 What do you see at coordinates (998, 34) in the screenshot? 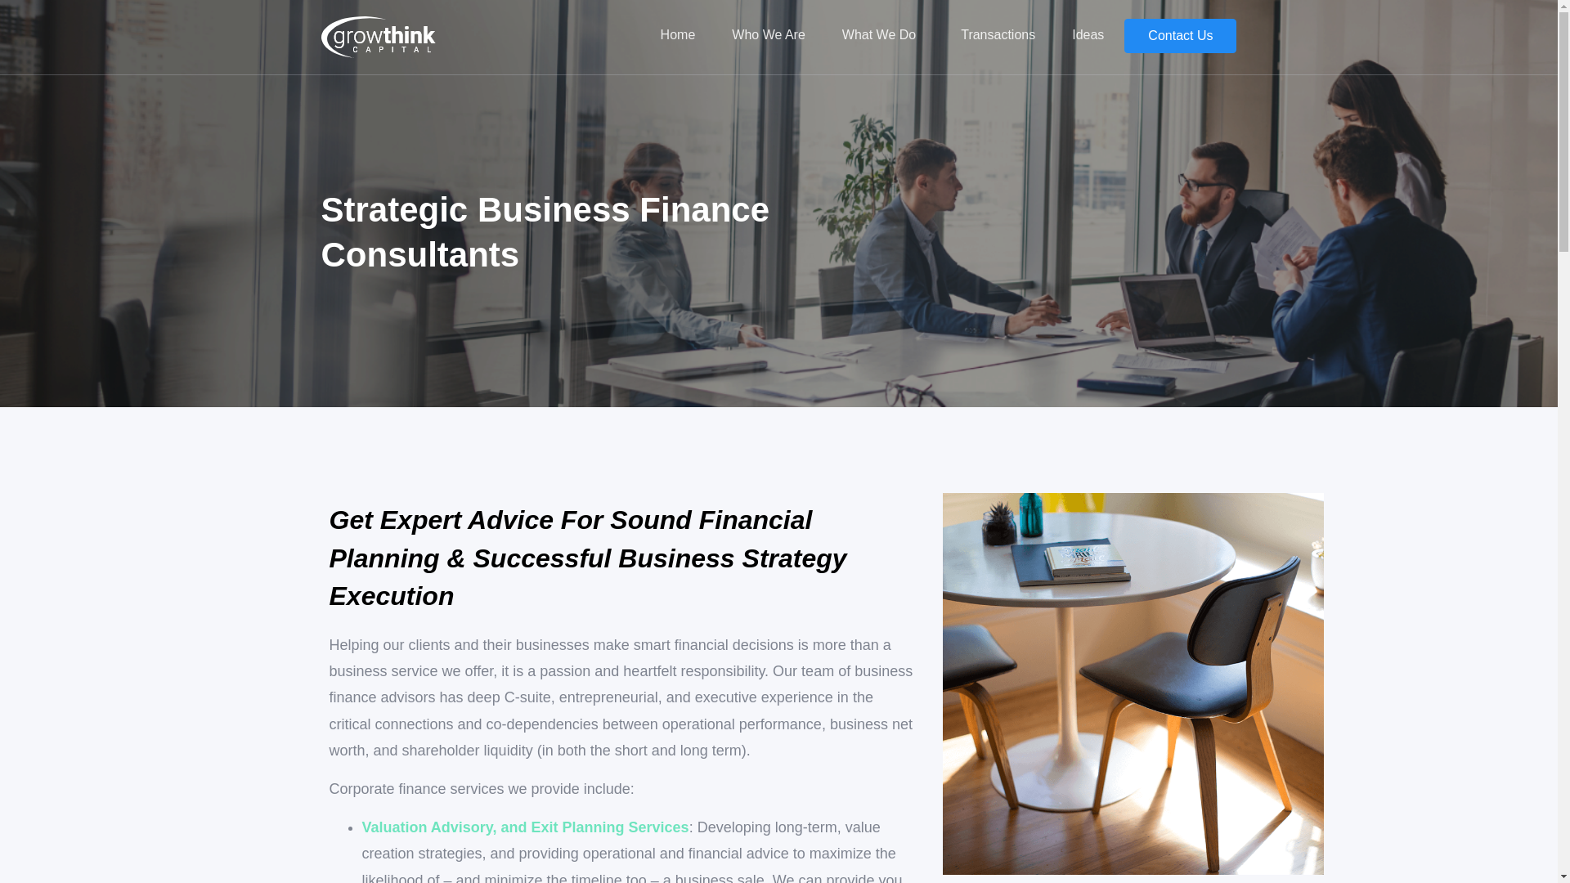
I see `Transactions` at bounding box center [998, 34].